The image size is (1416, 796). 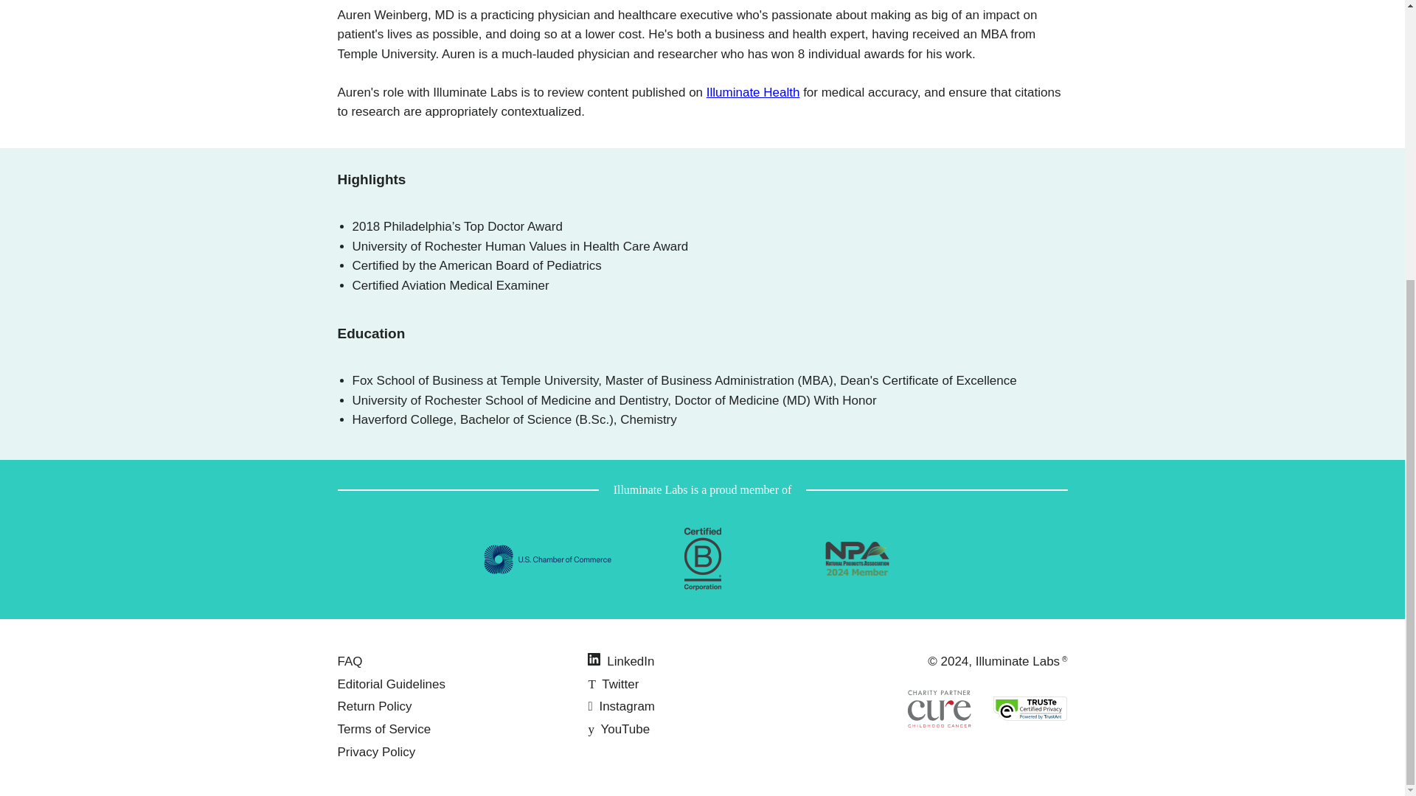 I want to click on Illuminate Labs, so click(x=1017, y=661).